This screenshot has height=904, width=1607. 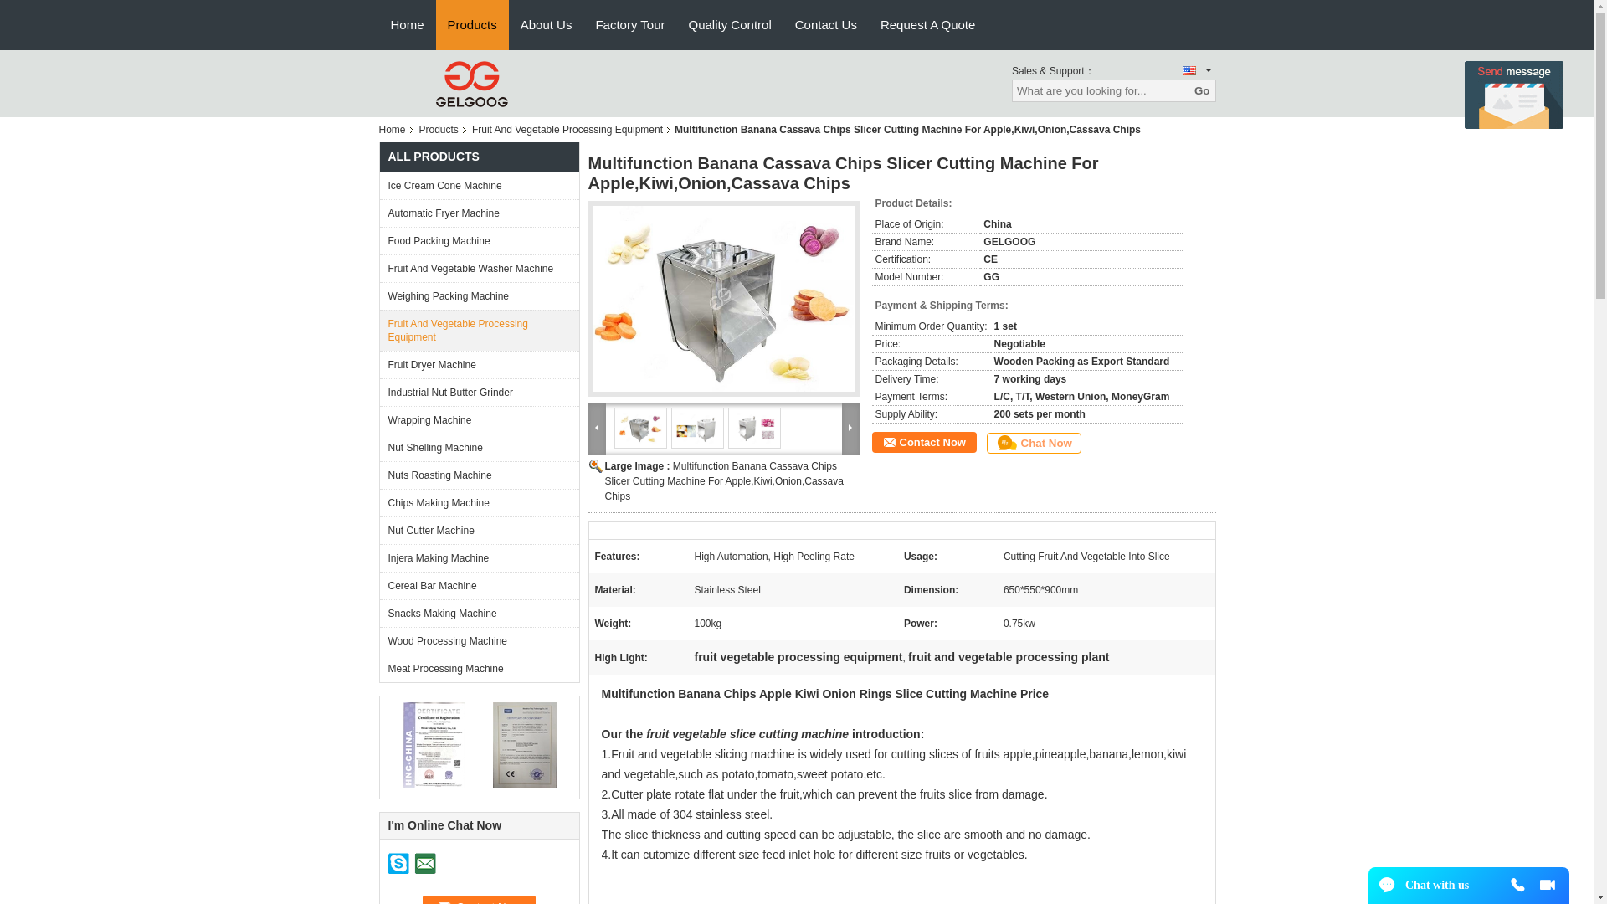 I want to click on Food Packing Machine, so click(x=479, y=240).